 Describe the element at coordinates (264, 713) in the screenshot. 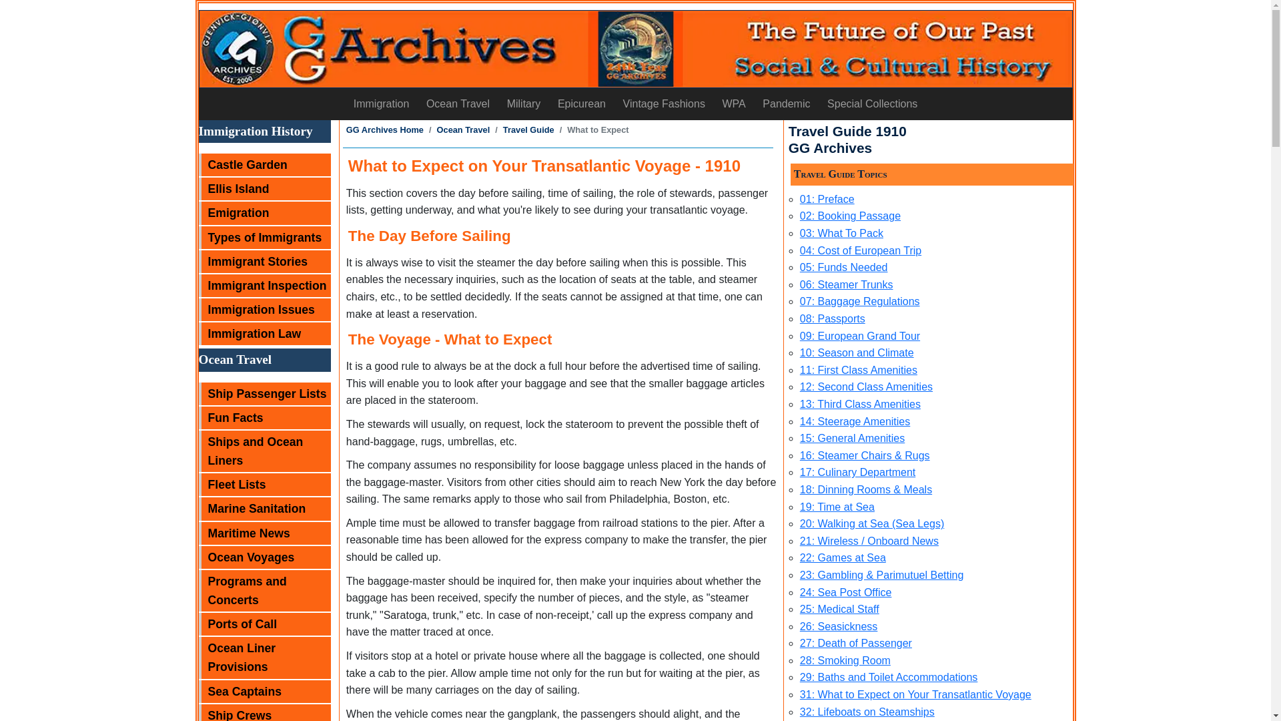

I see `Ship Crews` at that location.